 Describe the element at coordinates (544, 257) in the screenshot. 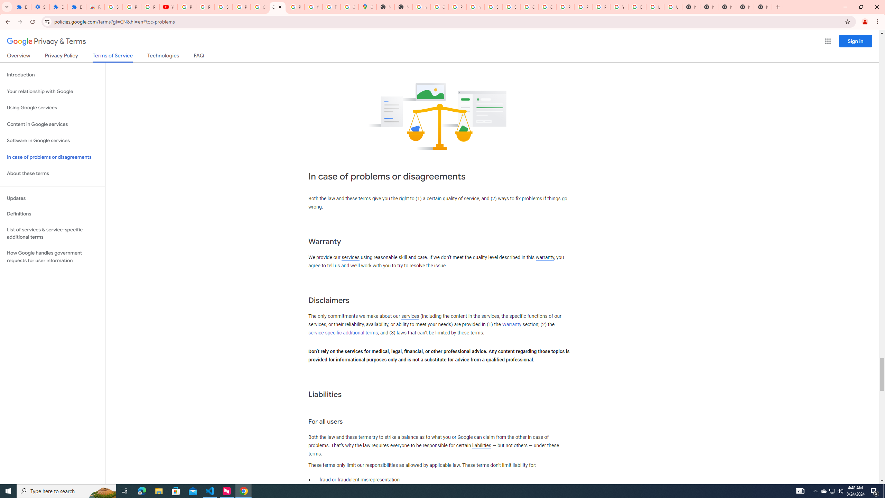

I see `warranty` at that location.